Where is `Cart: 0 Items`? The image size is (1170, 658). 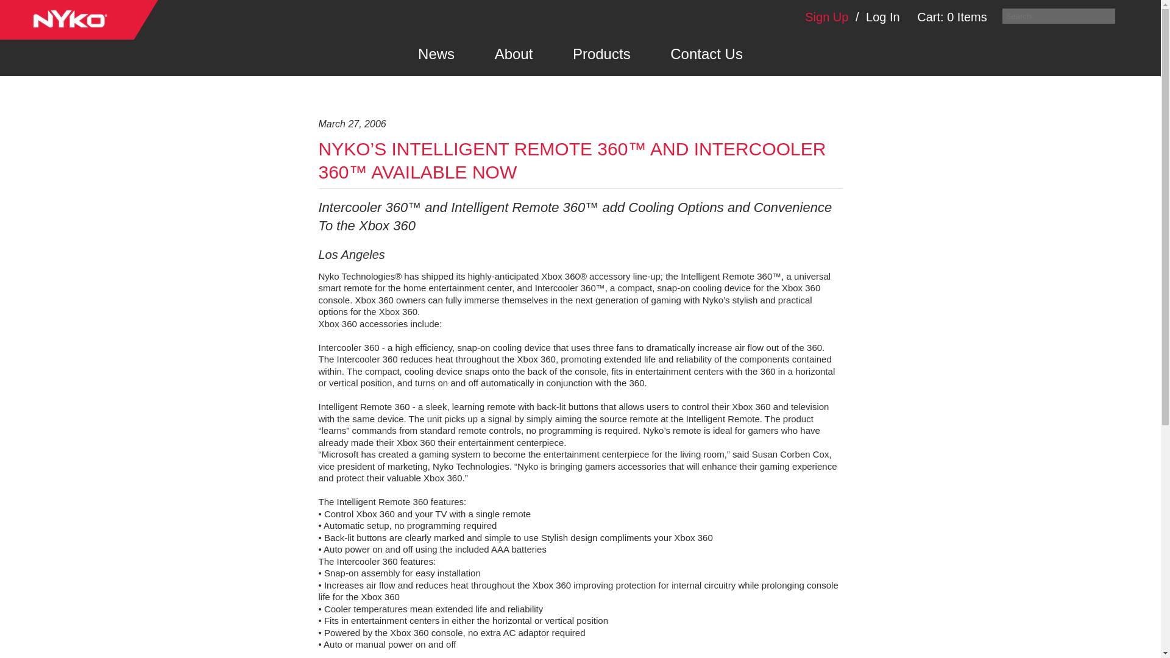 Cart: 0 Items is located at coordinates (952, 12).